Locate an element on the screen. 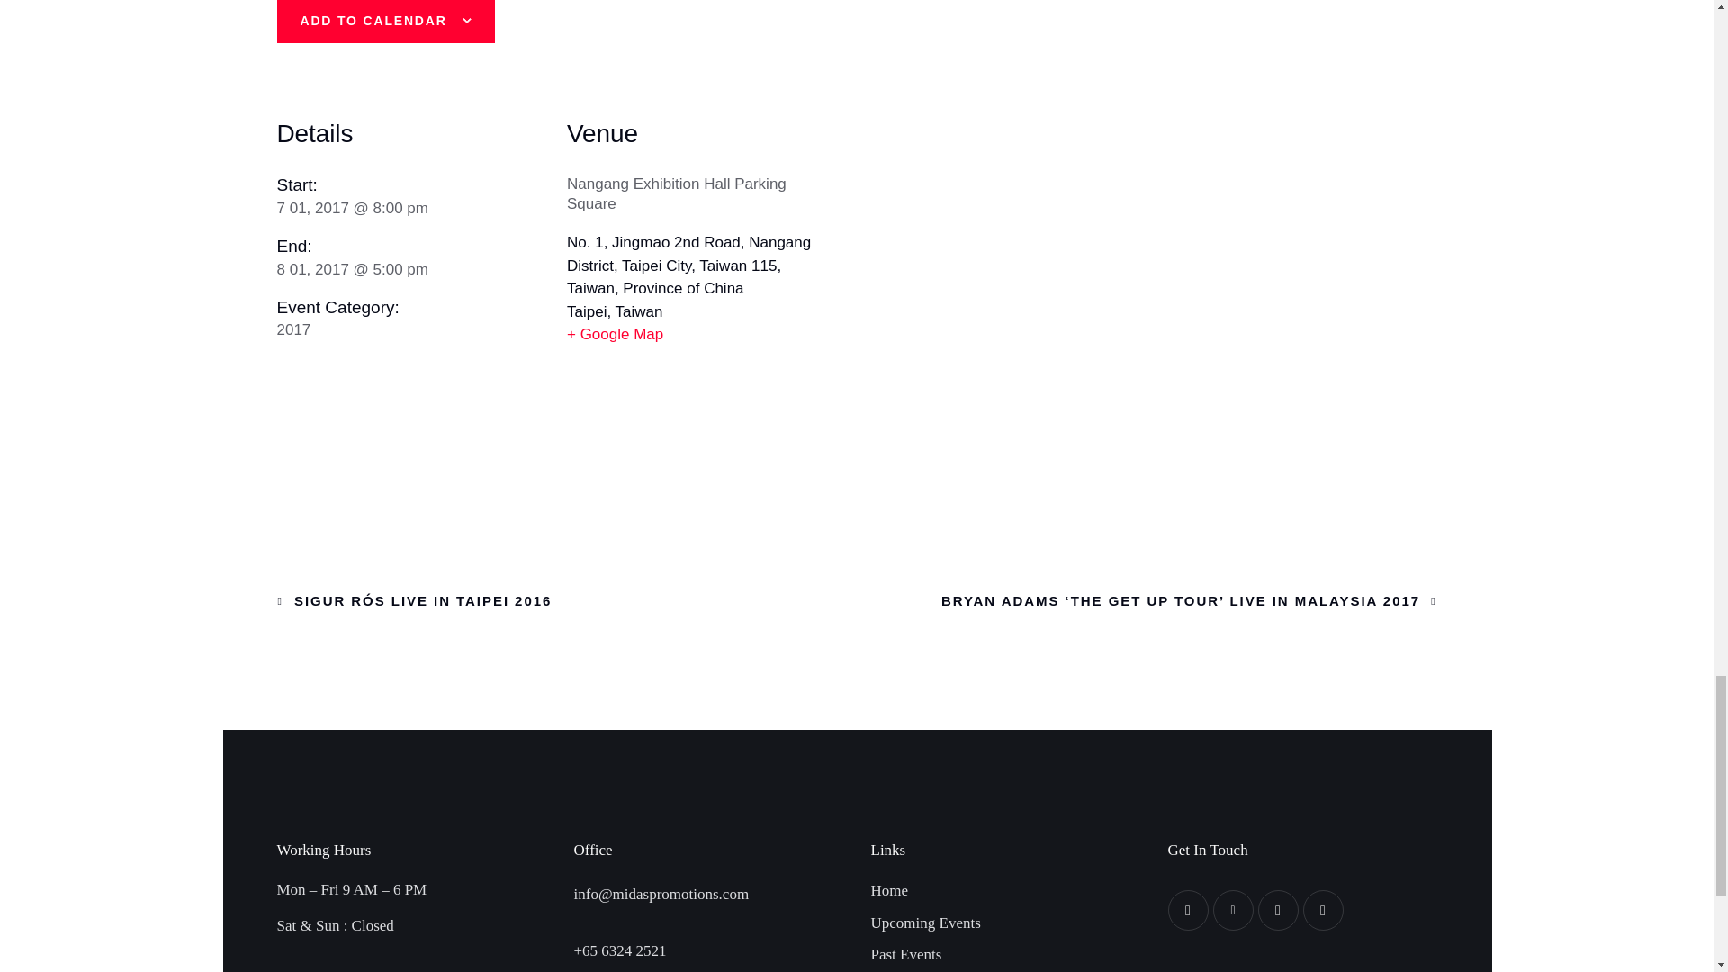  2017 is located at coordinates (293, 329).